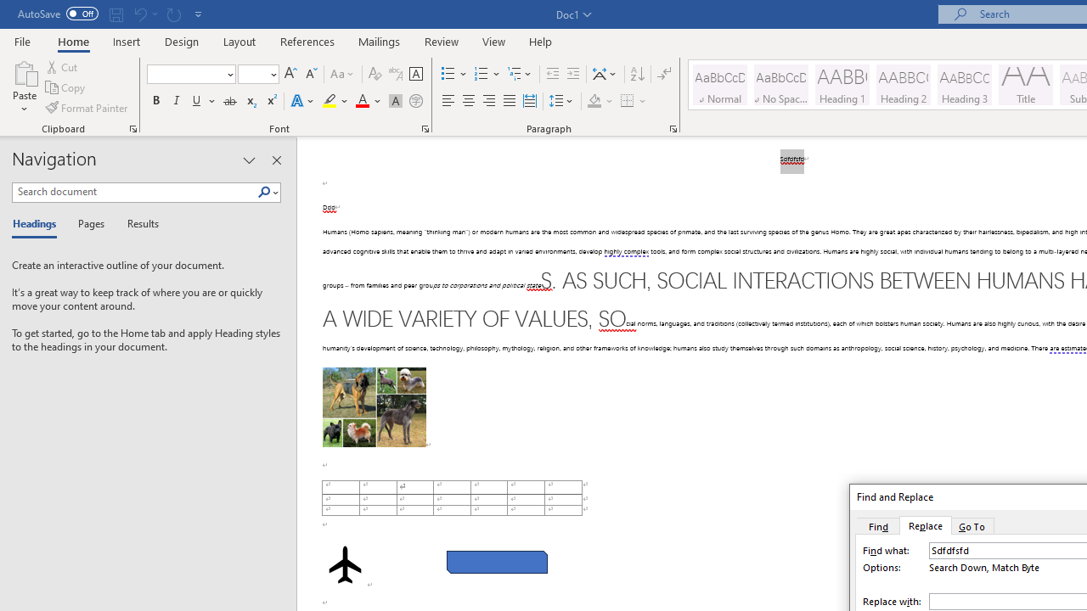  What do you see at coordinates (250, 102) in the screenshot?
I see `Subscript` at bounding box center [250, 102].